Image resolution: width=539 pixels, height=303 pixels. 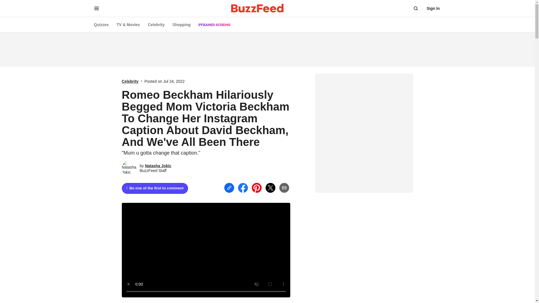 What do you see at coordinates (433, 8) in the screenshot?
I see `Sign In` at bounding box center [433, 8].